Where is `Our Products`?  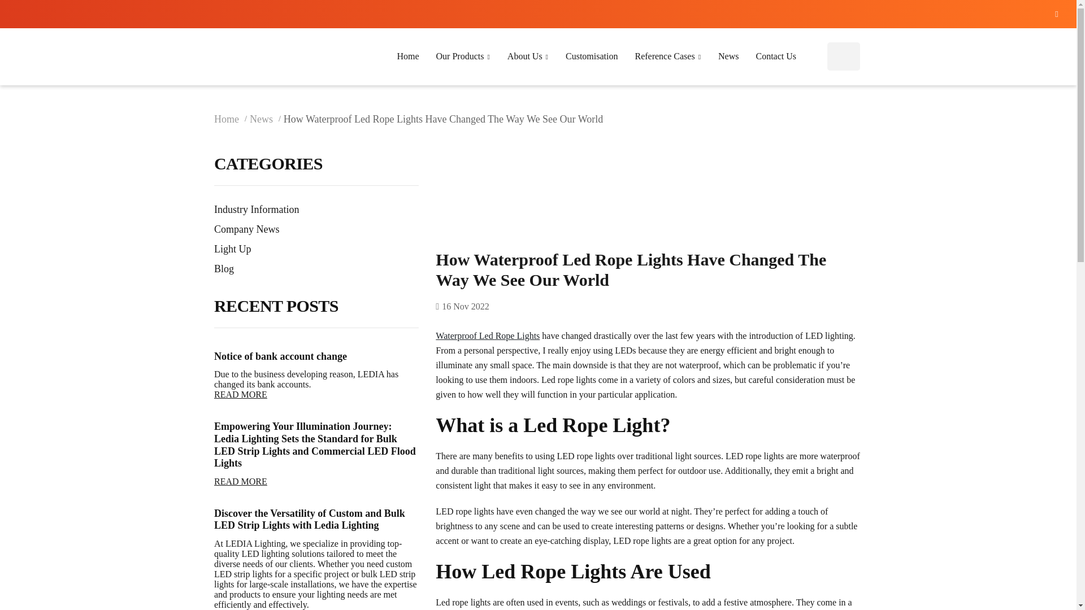
Our Products is located at coordinates (463, 56).